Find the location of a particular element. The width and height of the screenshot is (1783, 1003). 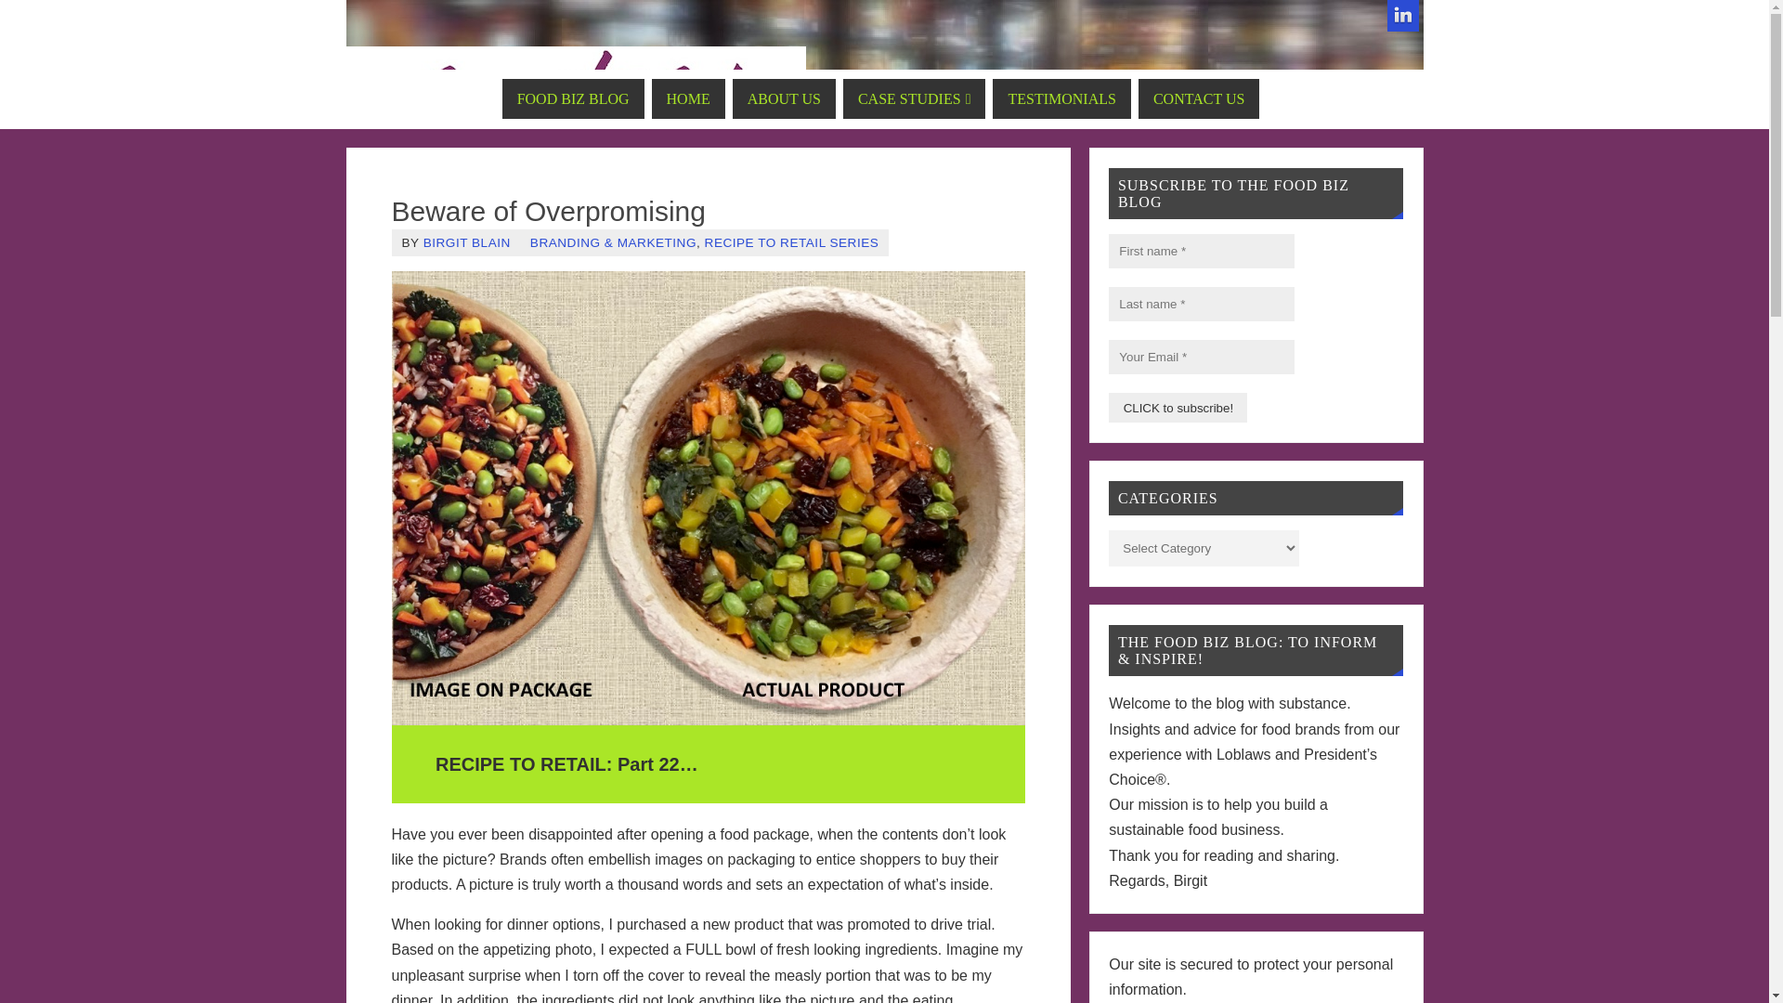

Last name is located at coordinates (1202, 303).